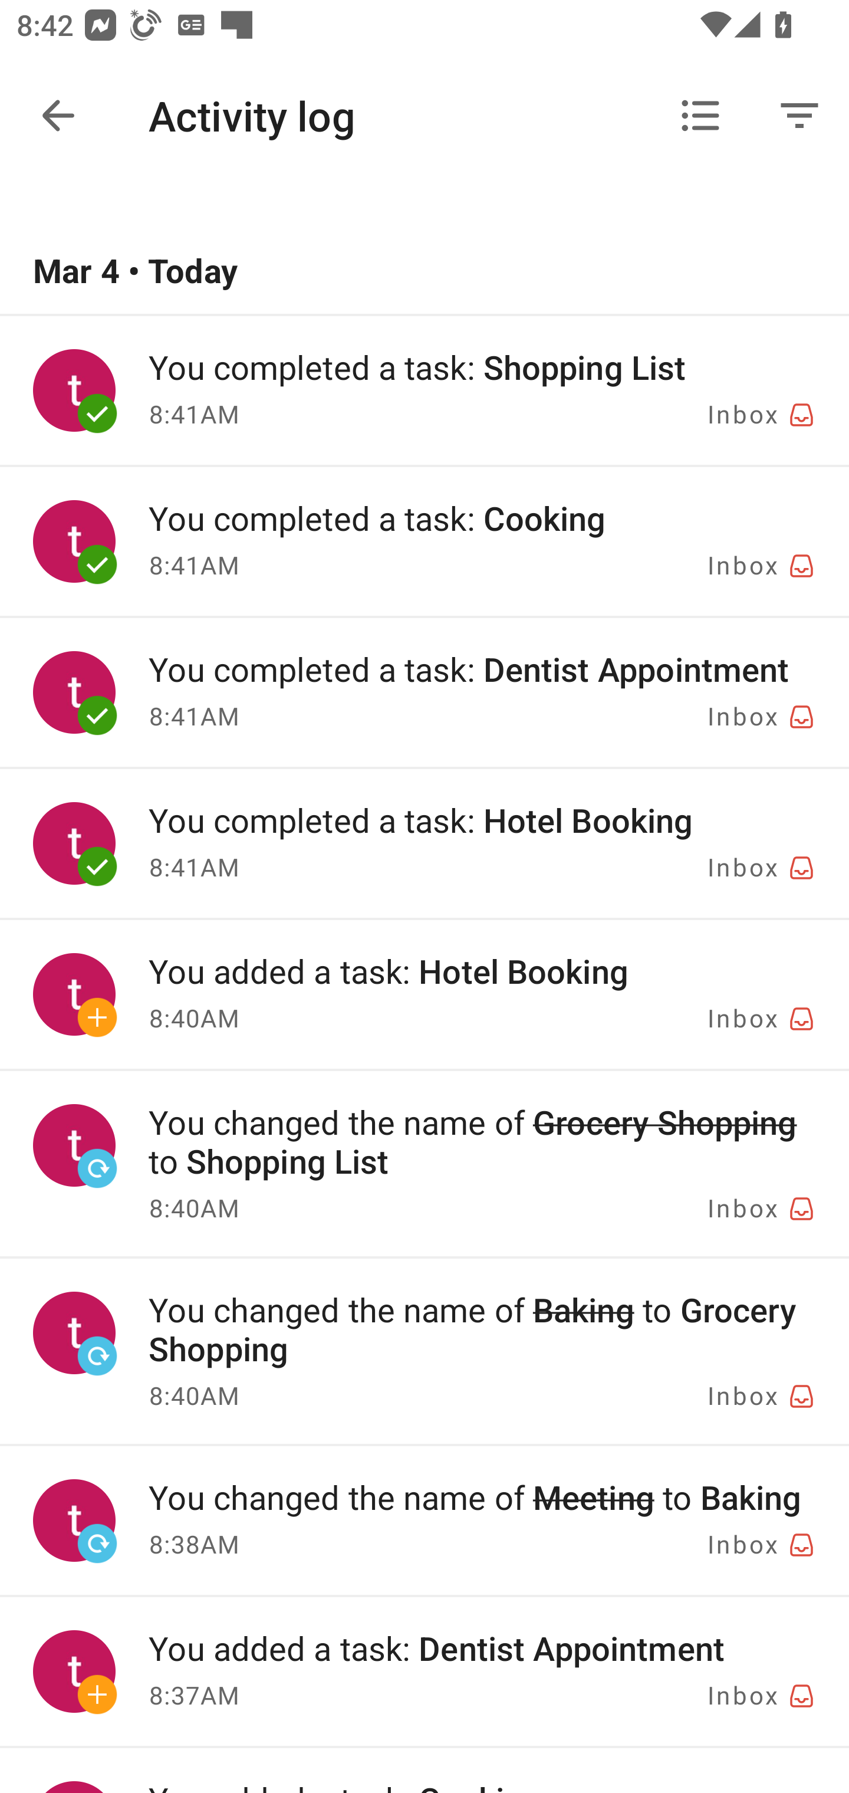 Image resolution: width=849 pixels, height=1793 pixels. I want to click on Filter, so click(799, 116).